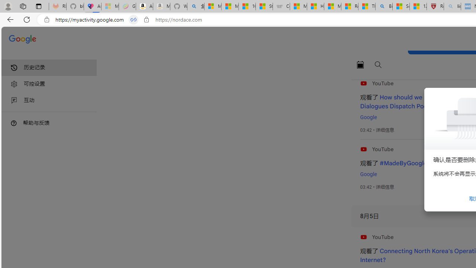 The image size is (476, 268). Describe the element at coordinates (93, 7) in the screenshot. I see `Asthma Inhalers: Names and Types` at that location.